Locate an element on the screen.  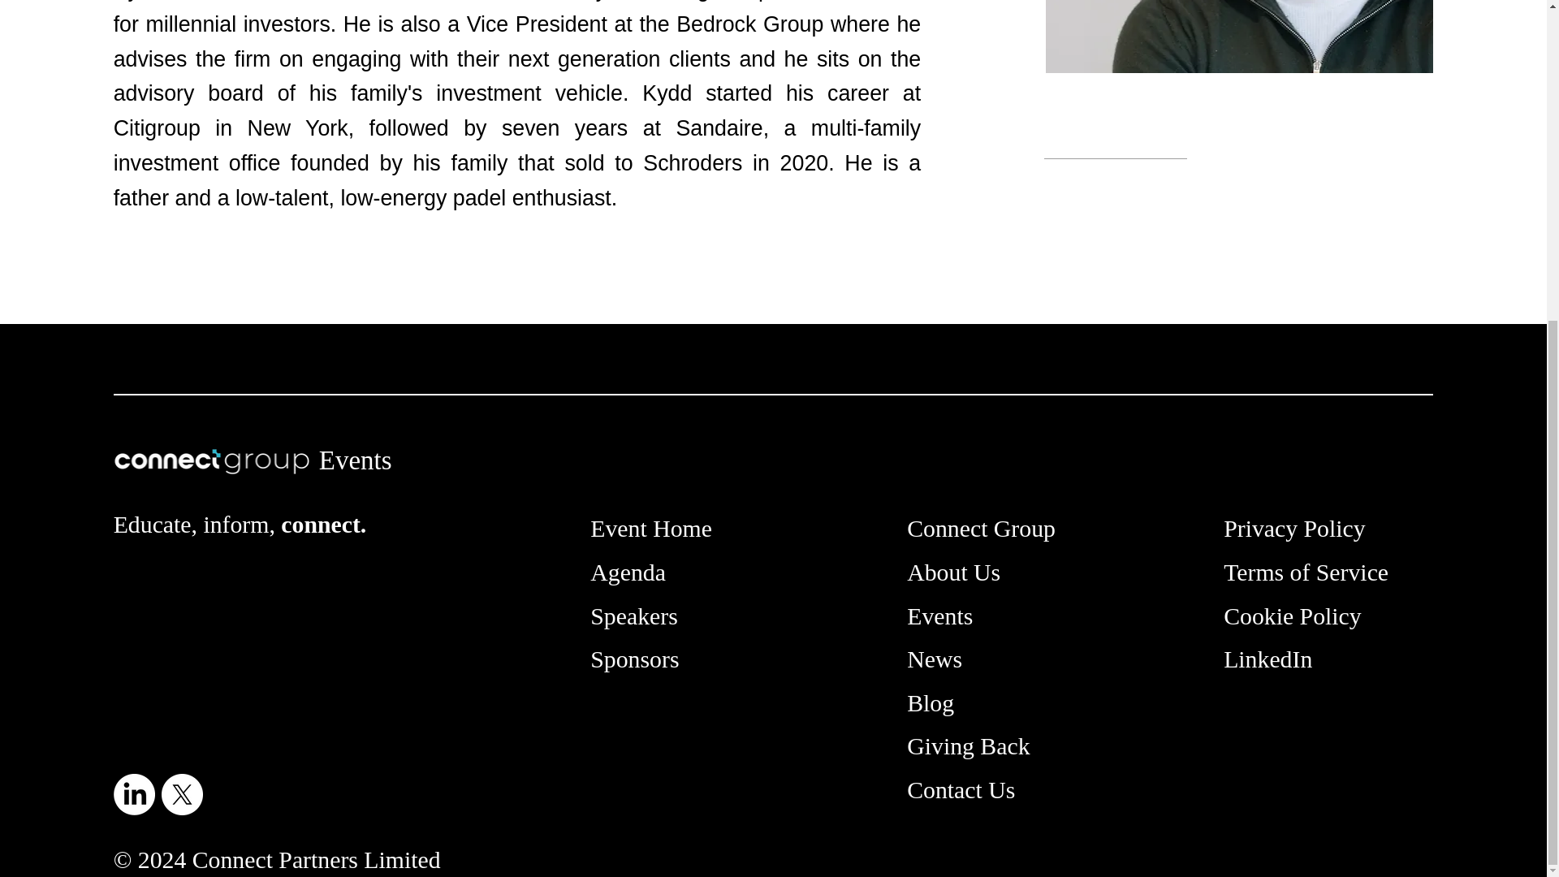
Privacy Policy is located at coordinates (1294, 528).